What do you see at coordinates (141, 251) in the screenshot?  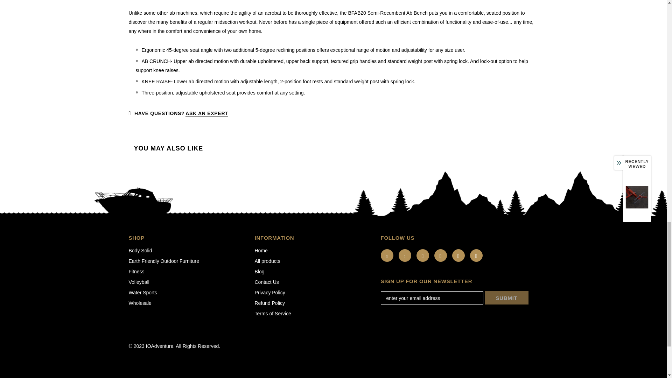 I see `Body Solid` at bounding box center [141, 251].